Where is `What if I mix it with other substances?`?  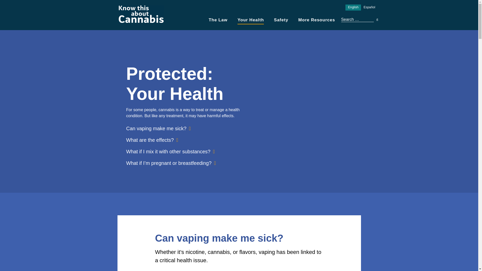 What if I mix it with other substances? is located at coordinates (170, 151).